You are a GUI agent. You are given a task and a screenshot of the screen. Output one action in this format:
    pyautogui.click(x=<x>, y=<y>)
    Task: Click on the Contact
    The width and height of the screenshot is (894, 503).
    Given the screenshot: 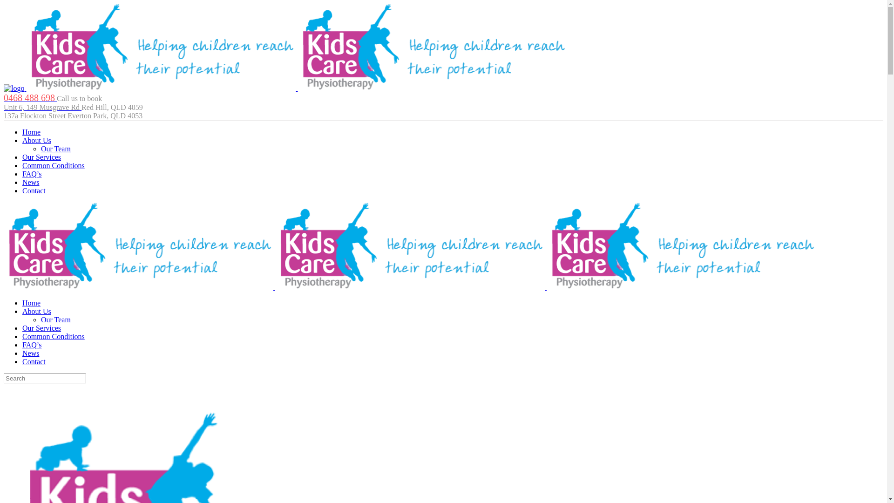 What is the action you would take?
    pyautogui.click(x=34, y=361)
    